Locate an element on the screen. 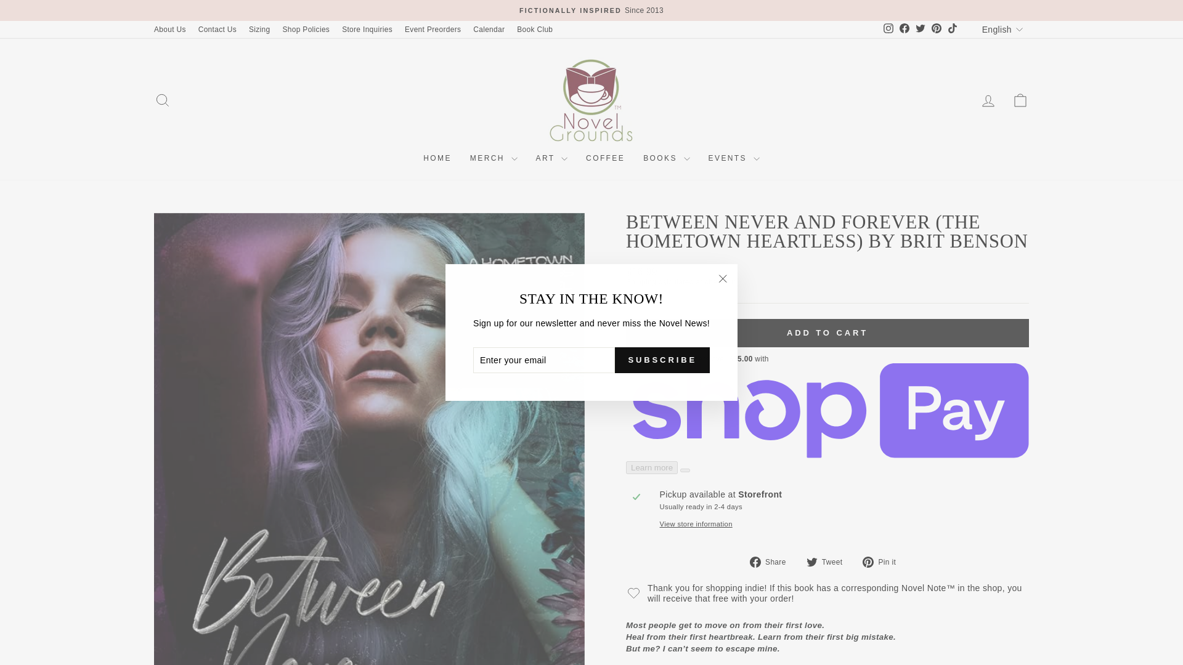 The height and width of the screenshot is (665, 1183). Novel Grounds on Instagram is located at coordinates (888, 29).